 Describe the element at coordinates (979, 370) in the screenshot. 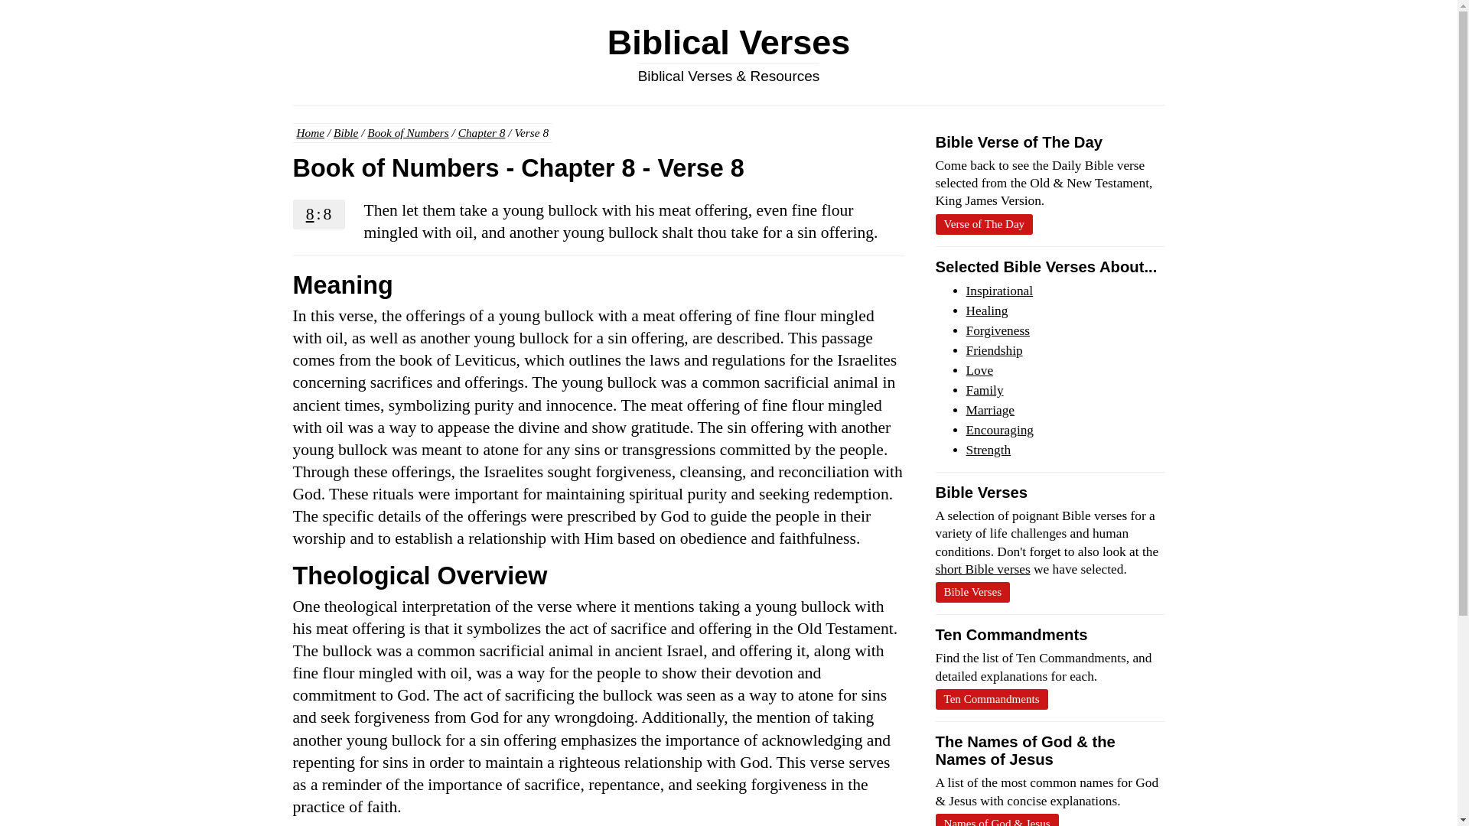

I see `Love` at that location.